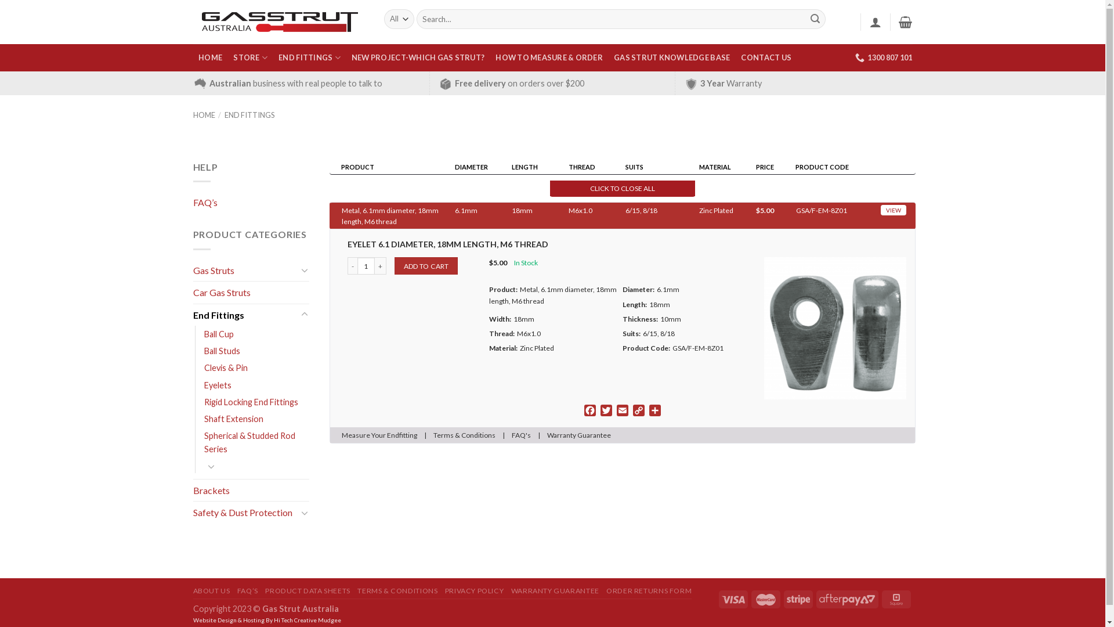  What do you see at coordinates (475, 591) in the screenshot?
I see `PRIVACY POLICY` at bounding box center [475, 591].